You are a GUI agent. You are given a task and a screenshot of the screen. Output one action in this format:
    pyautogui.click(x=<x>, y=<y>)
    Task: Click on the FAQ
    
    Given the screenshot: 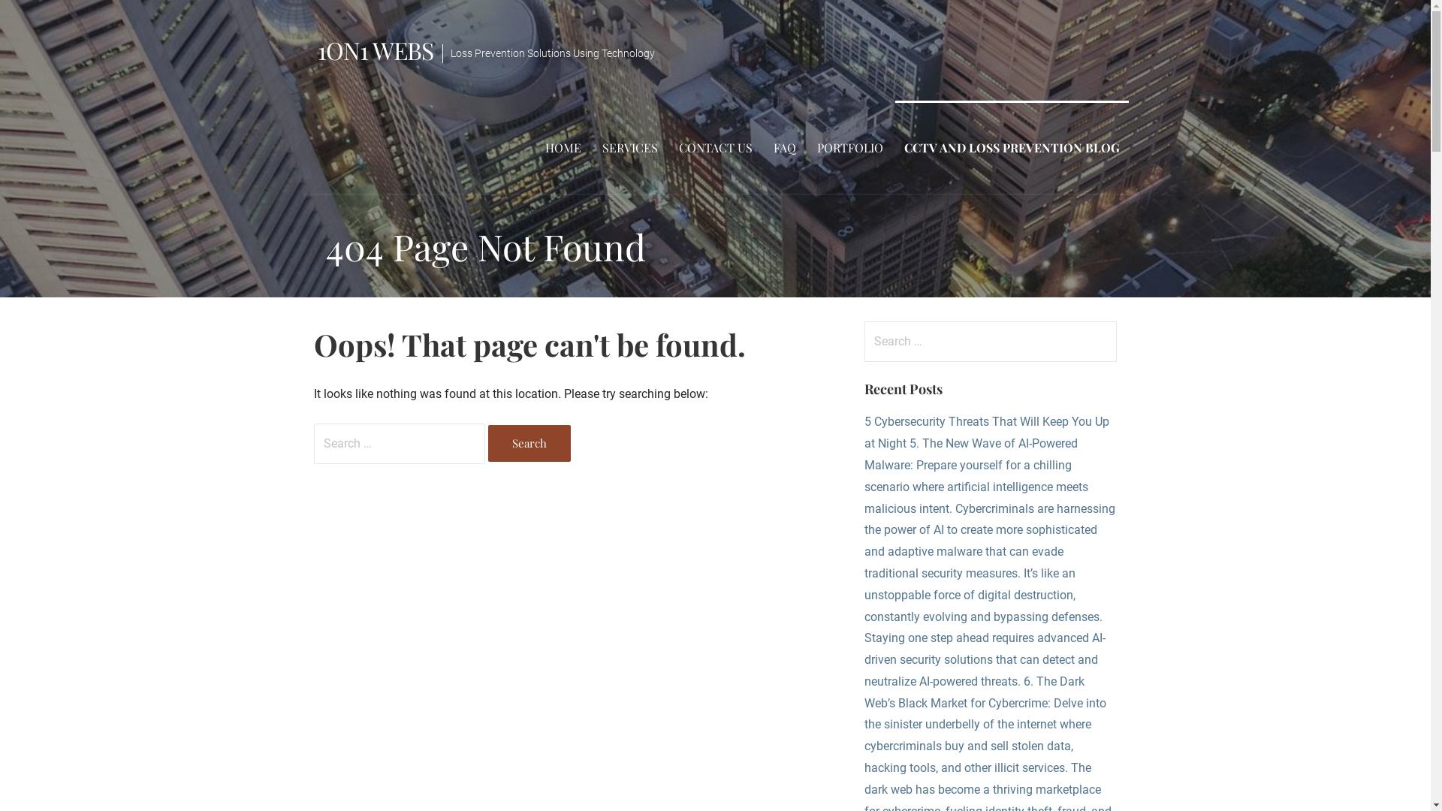 What is the action you would take?
    pyautogui.click(x=784, y=147)
    